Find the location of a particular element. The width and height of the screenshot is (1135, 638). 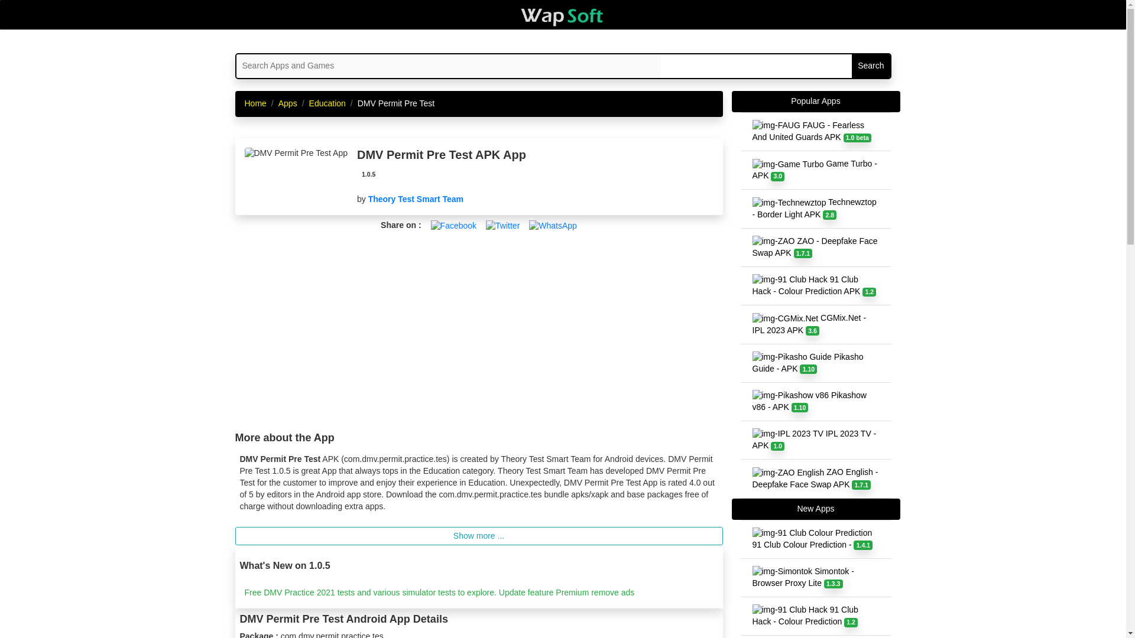

91 Club Colour Prediction - 1.4.1 is located at coordinates (815, 539).